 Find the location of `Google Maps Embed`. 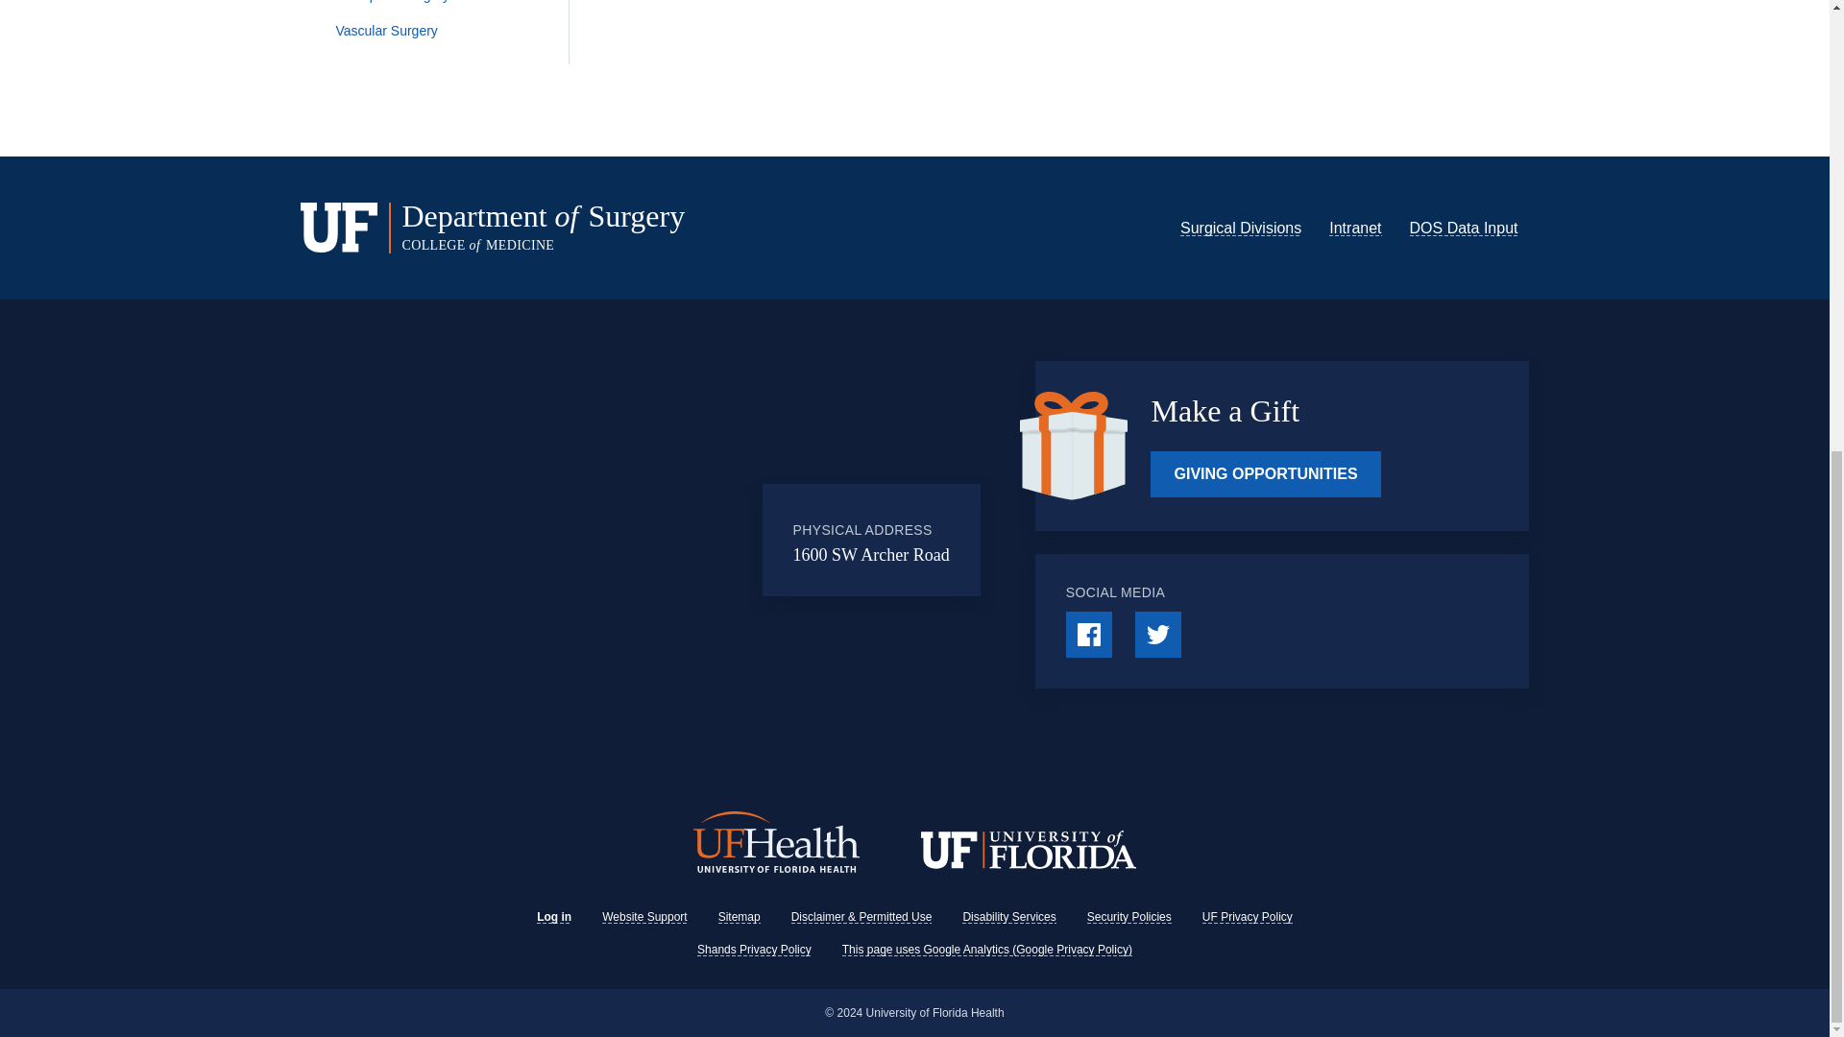

Google Maps Embed is located at coordinates (604, 541).